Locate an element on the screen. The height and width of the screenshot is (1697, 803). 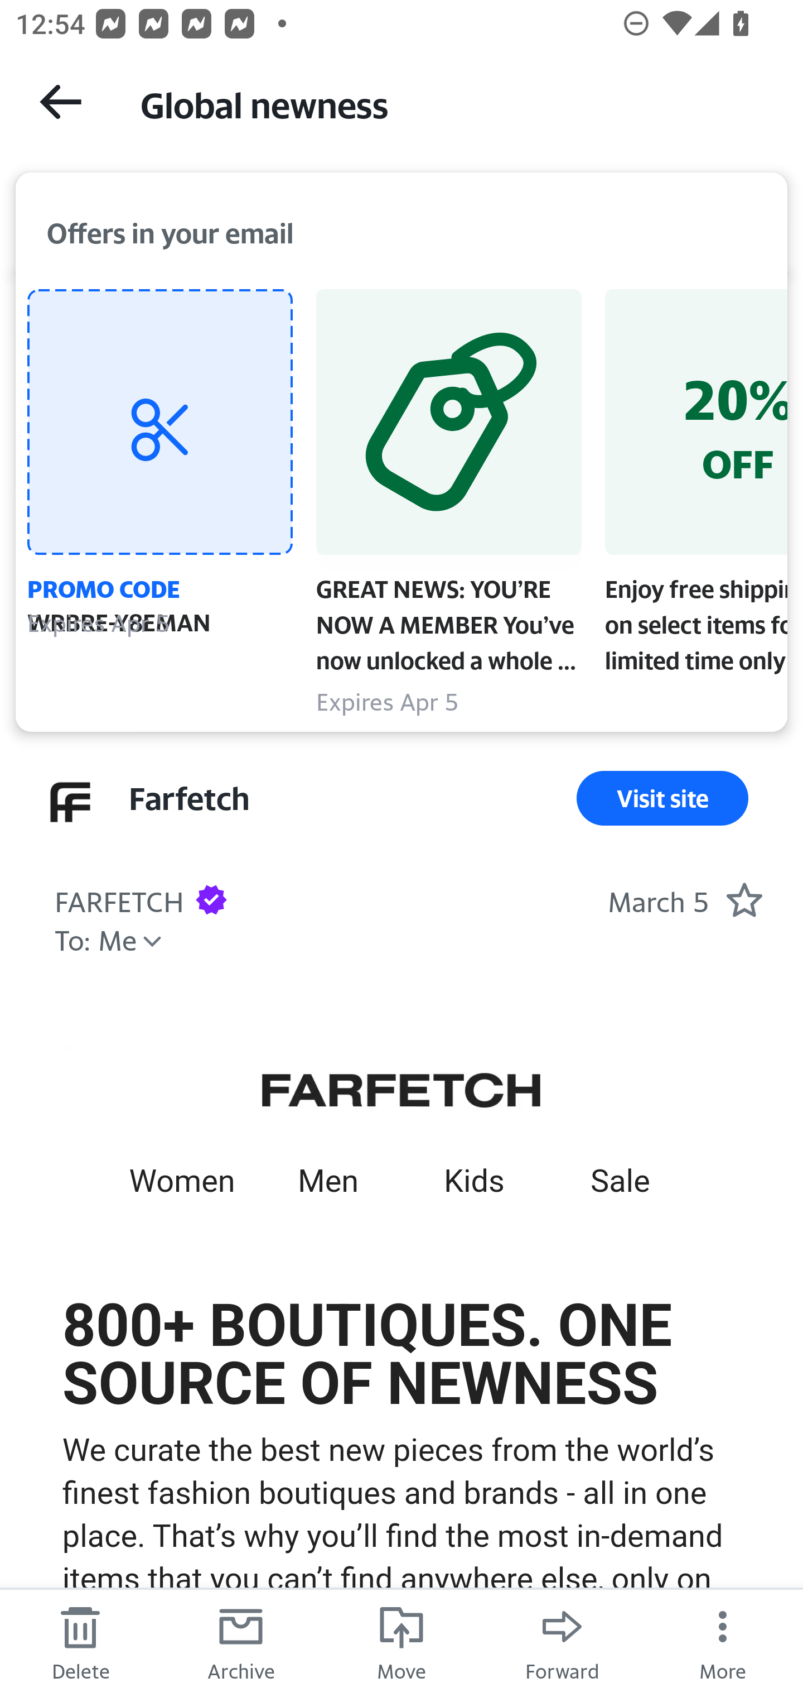
Farfetch Sender Farfetch is located at coordinates (188, 798).